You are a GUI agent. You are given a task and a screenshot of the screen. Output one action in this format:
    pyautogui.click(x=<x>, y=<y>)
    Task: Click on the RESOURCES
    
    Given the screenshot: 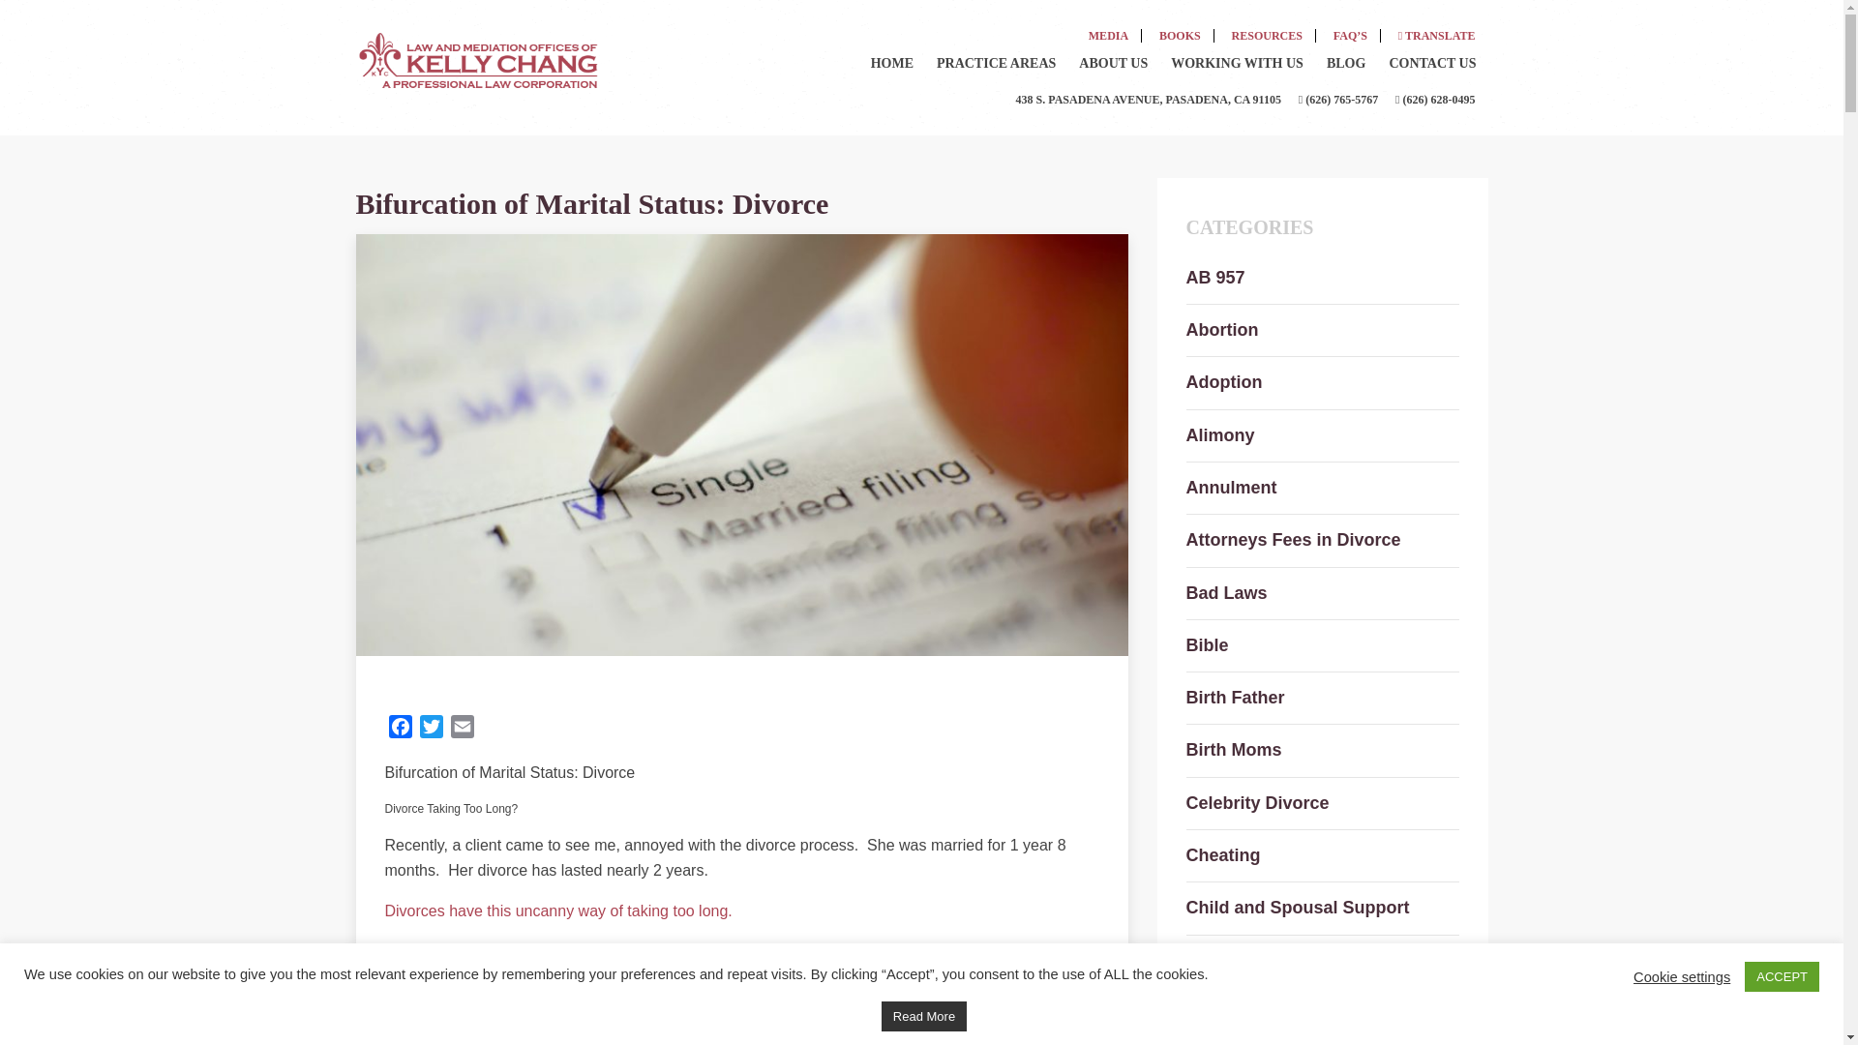 What is the action you would take?
    pyautogui.click(x=1267, y=35)
    